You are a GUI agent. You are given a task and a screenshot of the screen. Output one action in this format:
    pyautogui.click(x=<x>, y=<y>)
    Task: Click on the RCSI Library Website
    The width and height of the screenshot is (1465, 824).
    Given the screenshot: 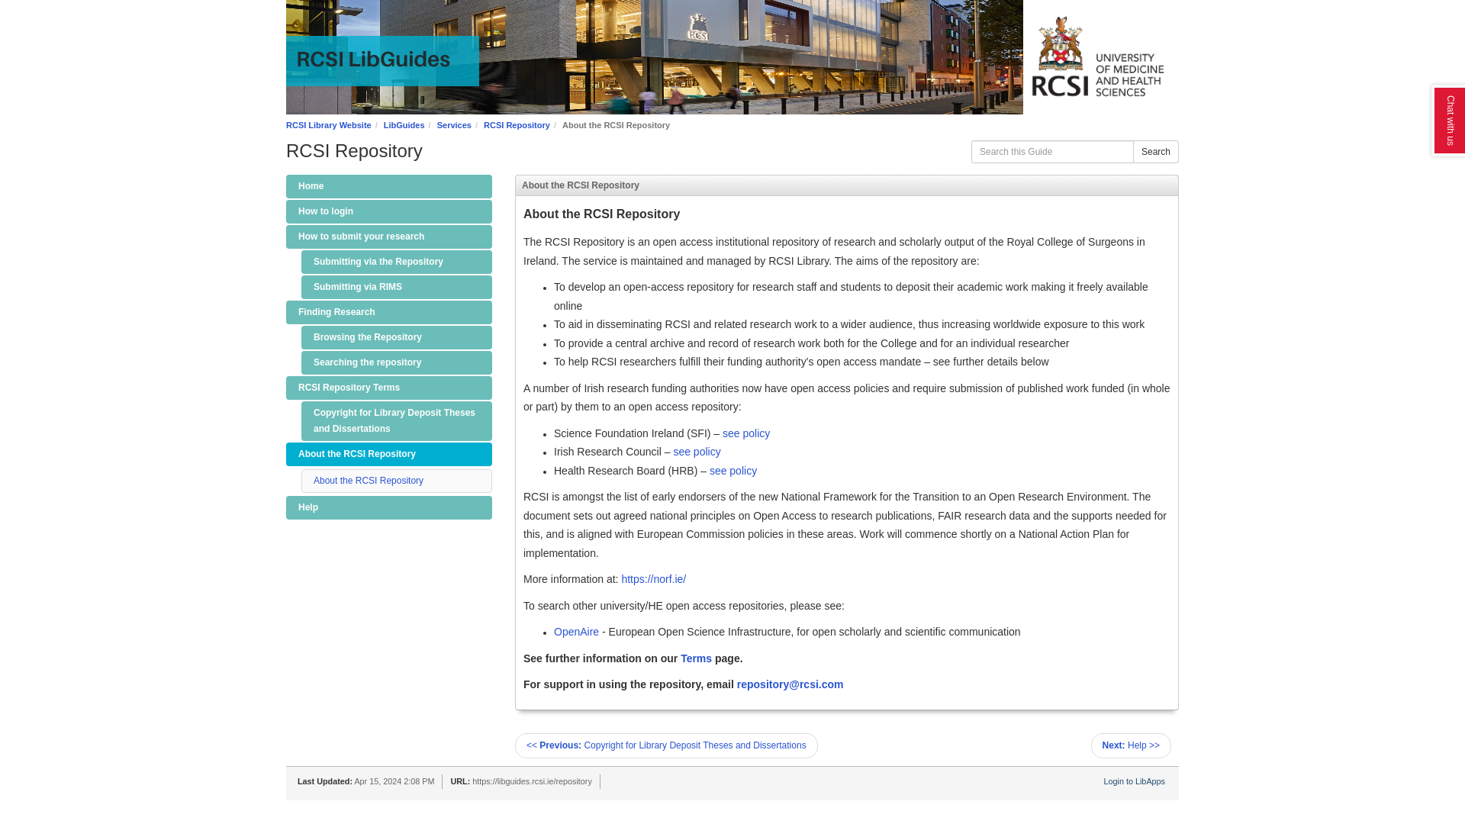 What is the action you would take?
    pyautogui.click(x=328, y=124)
    